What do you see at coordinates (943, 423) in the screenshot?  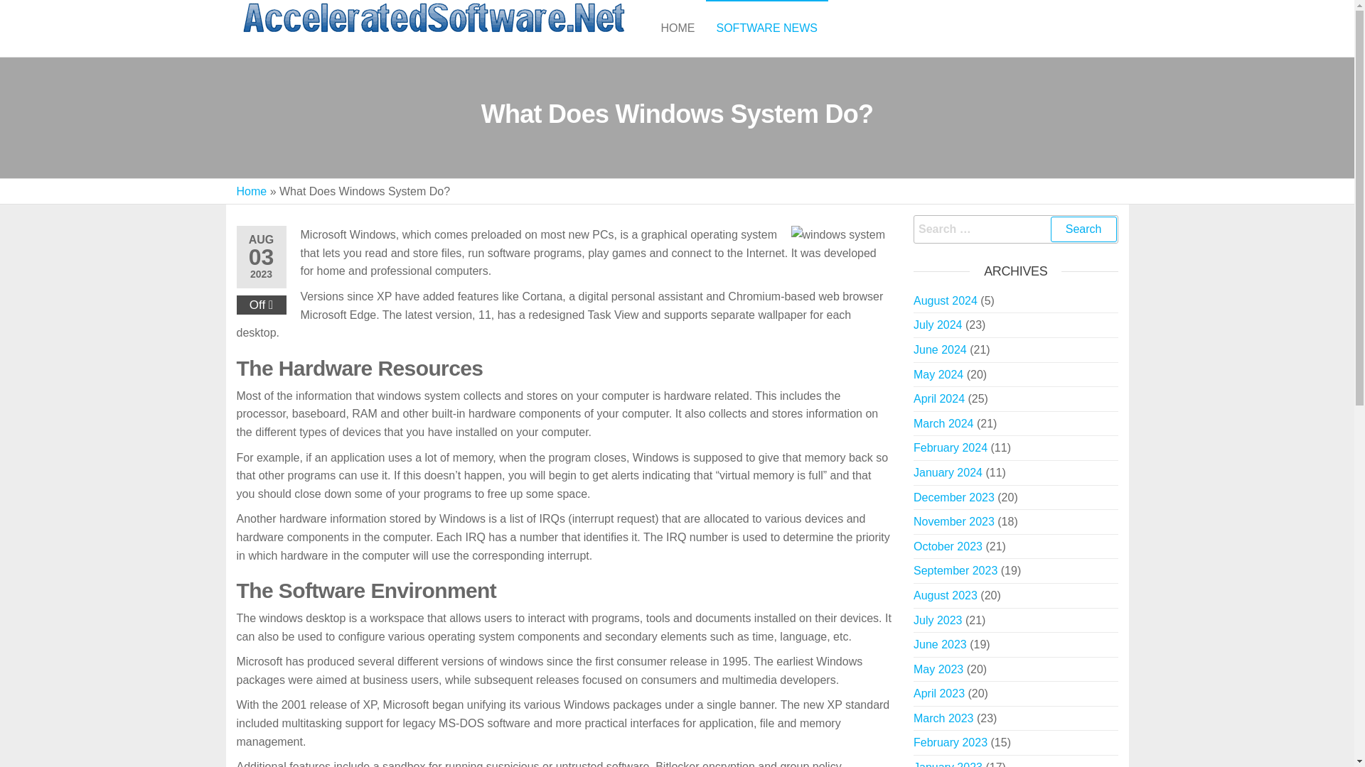 I see `March 2024` at bounding box center [943, 423].